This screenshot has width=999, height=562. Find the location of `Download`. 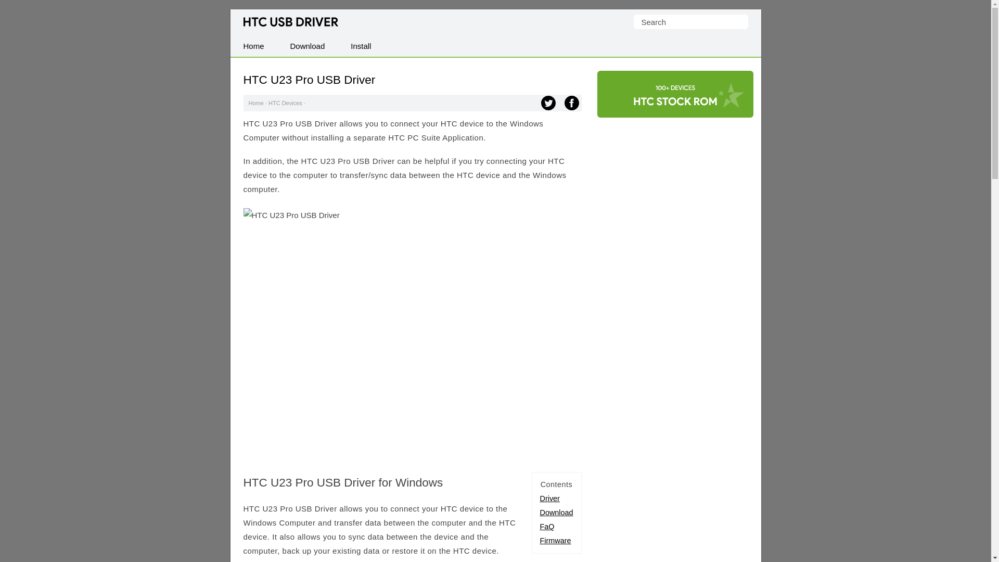

Download is located at coordinates (308, 46).